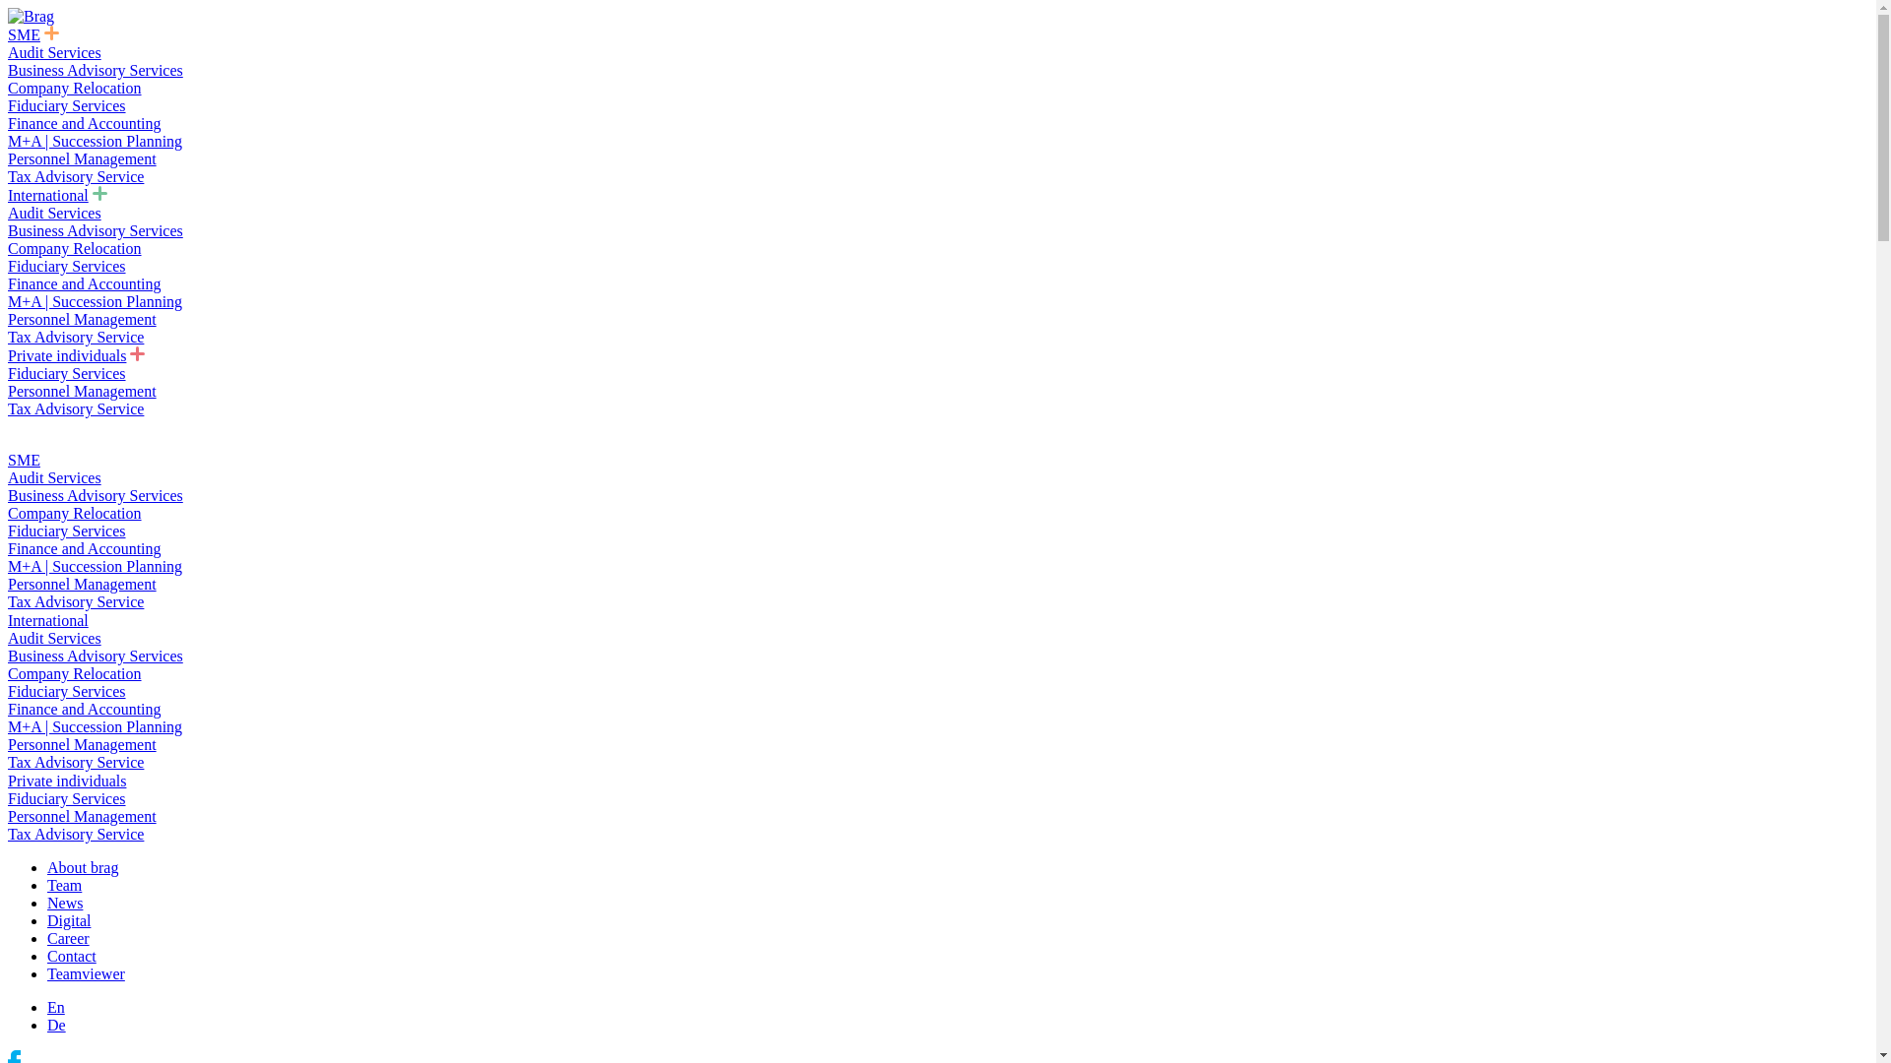  What do you see at coordinates (67, 799) in the screenshot?
I see `Fiduciary Services` at bounding box center [67, 799].